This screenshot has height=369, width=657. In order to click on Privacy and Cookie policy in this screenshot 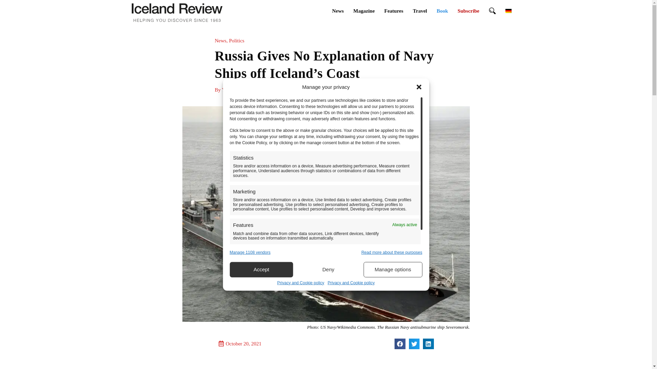, I will do `click(300, 283)`.